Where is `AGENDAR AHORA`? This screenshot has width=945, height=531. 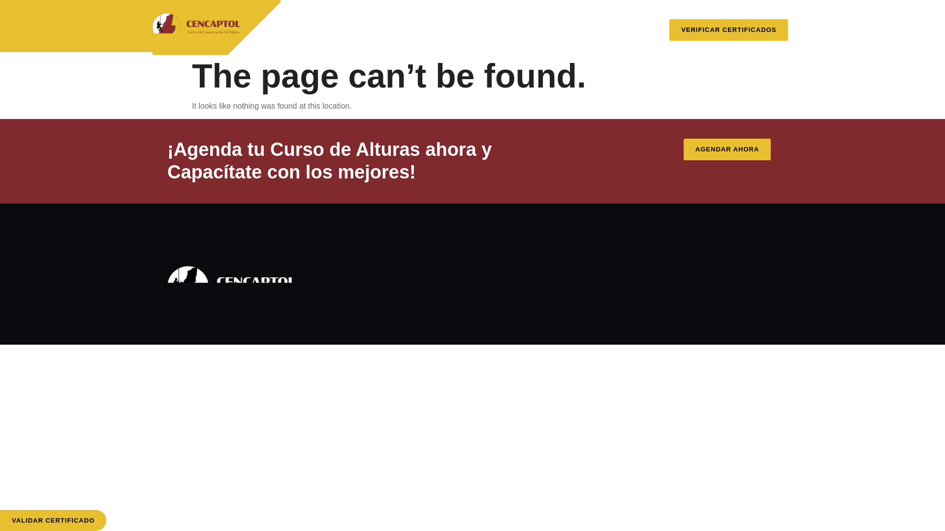
AGENDAR AHORA is located at coordinates (727, 149).